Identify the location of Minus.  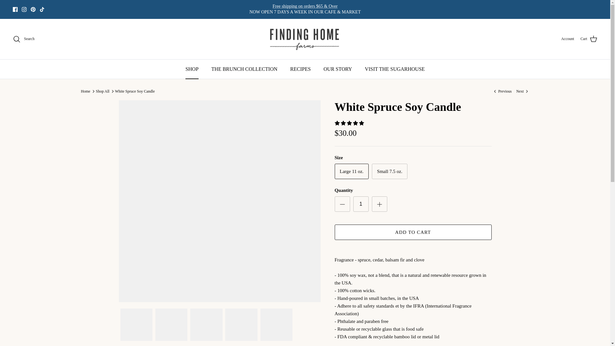
(342, 204).